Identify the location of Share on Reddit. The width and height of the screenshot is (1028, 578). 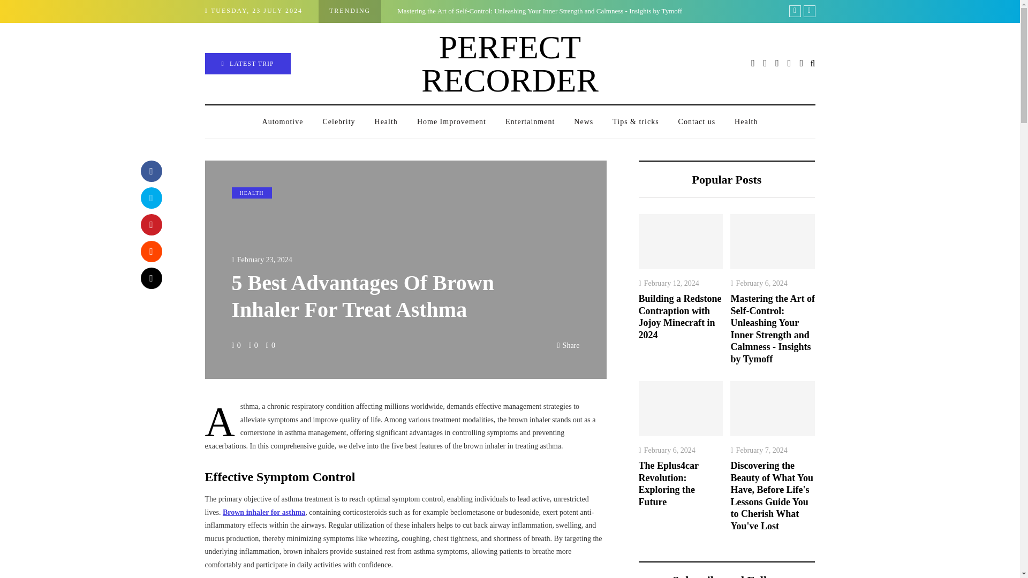
(150, 252).